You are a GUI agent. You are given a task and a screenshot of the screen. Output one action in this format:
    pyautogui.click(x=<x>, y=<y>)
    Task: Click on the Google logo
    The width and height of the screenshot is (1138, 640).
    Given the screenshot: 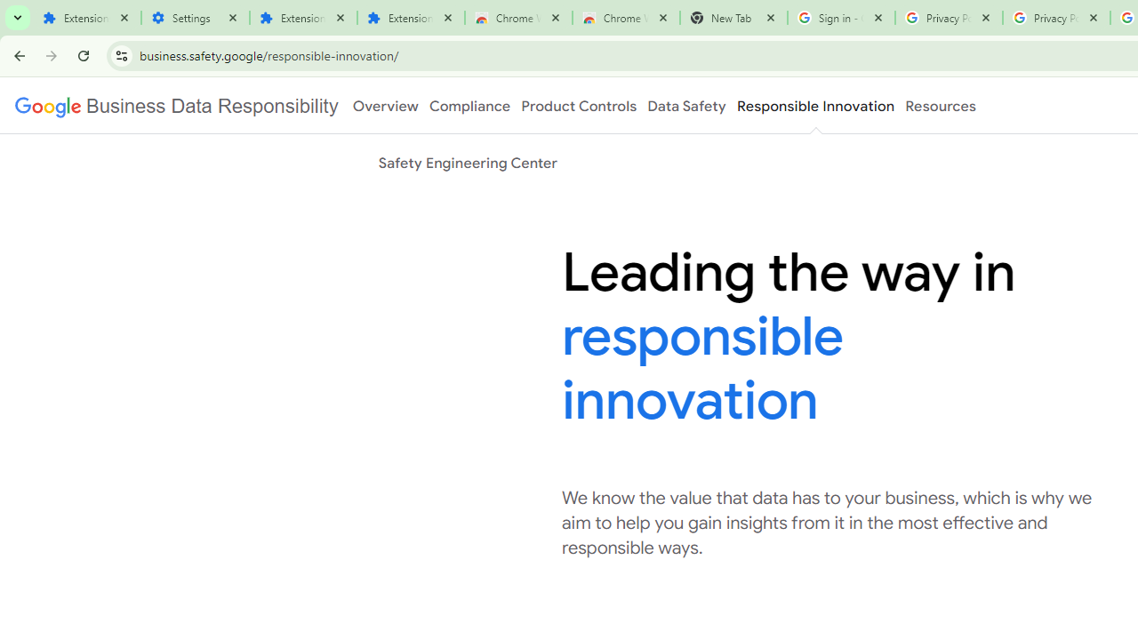 What is the action you would take?
    pyautogui.click(x=176, y=106)
    